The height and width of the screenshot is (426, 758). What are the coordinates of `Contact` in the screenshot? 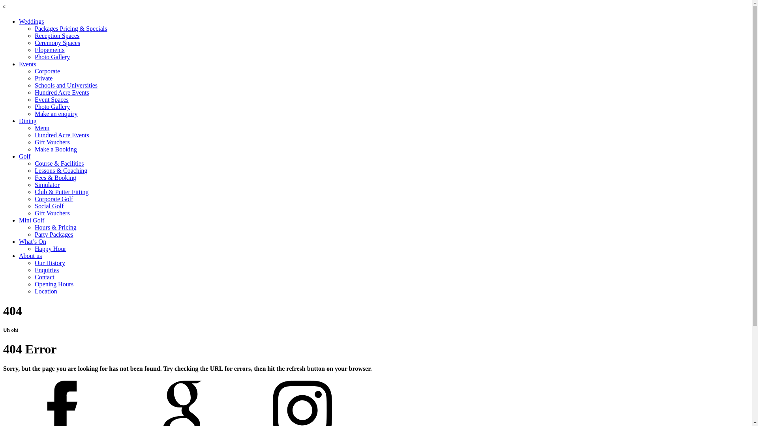 It's located at (45, 277).